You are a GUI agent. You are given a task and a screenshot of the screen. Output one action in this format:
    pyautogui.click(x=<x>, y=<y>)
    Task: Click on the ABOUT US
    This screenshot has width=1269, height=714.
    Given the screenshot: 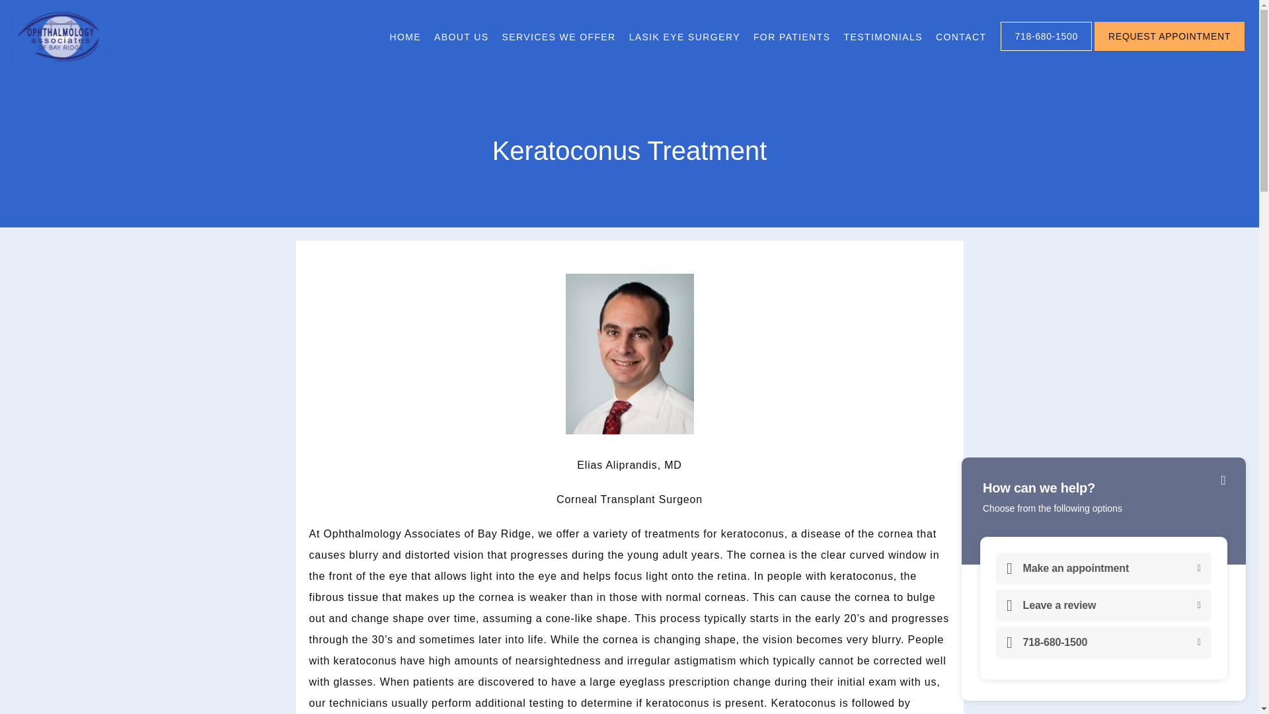 What is the action you would take?
    pyautogui.click(x=461, y=36)
    